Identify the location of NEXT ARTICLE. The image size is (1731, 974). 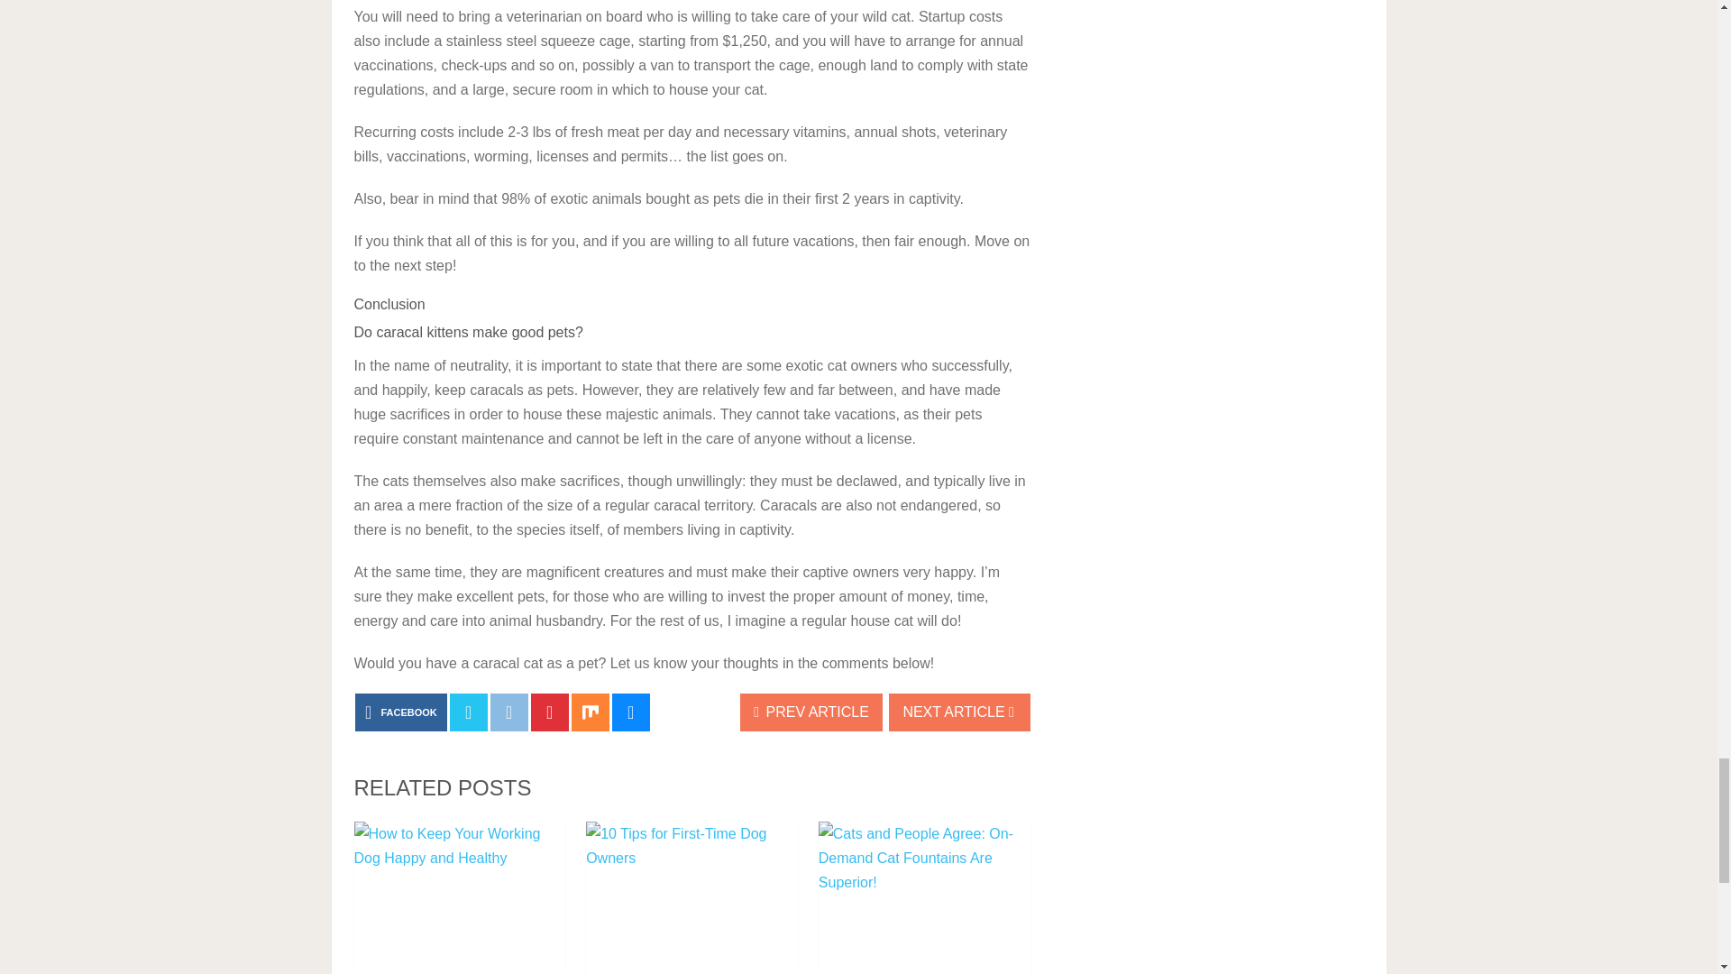
(959, 712).